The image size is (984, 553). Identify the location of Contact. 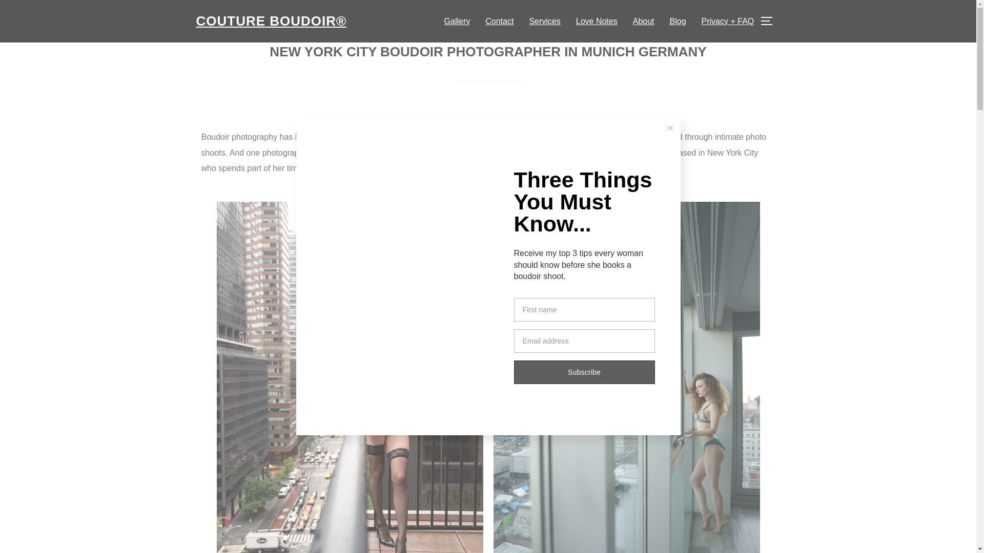
(499, 20).